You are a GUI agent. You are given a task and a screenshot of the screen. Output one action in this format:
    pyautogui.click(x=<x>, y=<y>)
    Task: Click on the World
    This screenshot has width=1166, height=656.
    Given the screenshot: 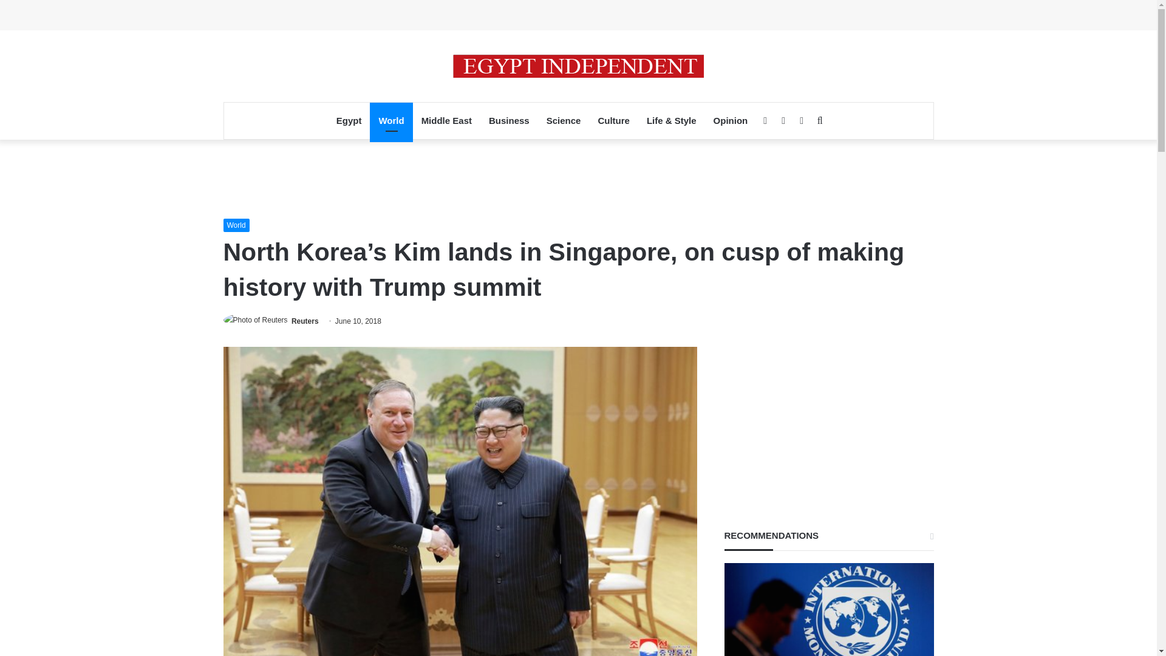 What is the action you would take?
    pyautogui.click(x=391, y=120)
    